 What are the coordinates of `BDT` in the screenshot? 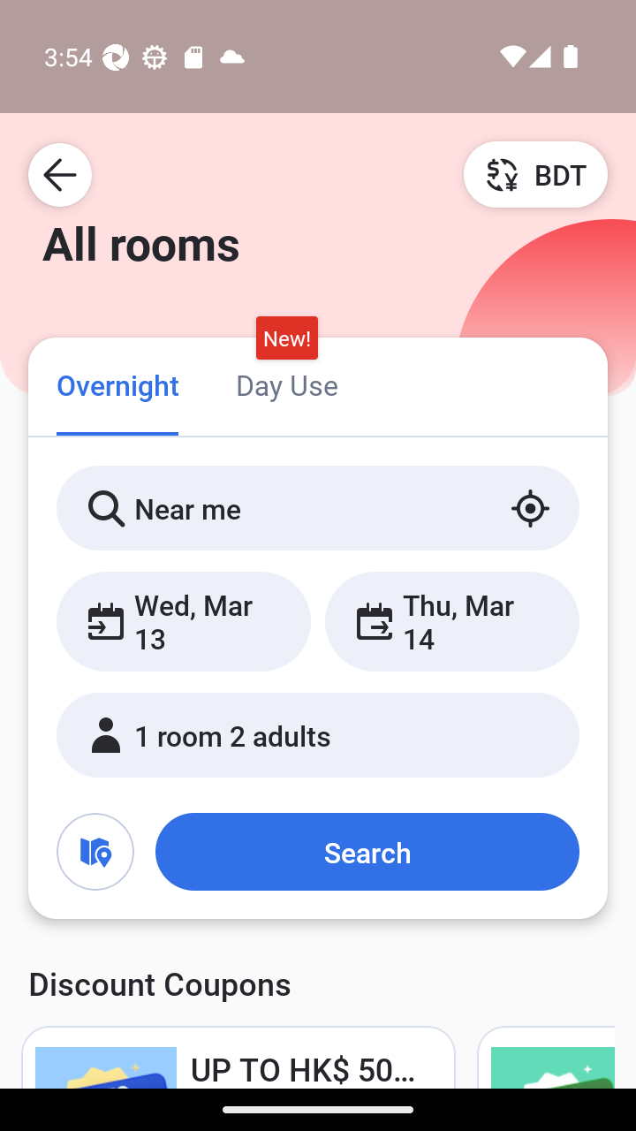 It's located at (535, 174).